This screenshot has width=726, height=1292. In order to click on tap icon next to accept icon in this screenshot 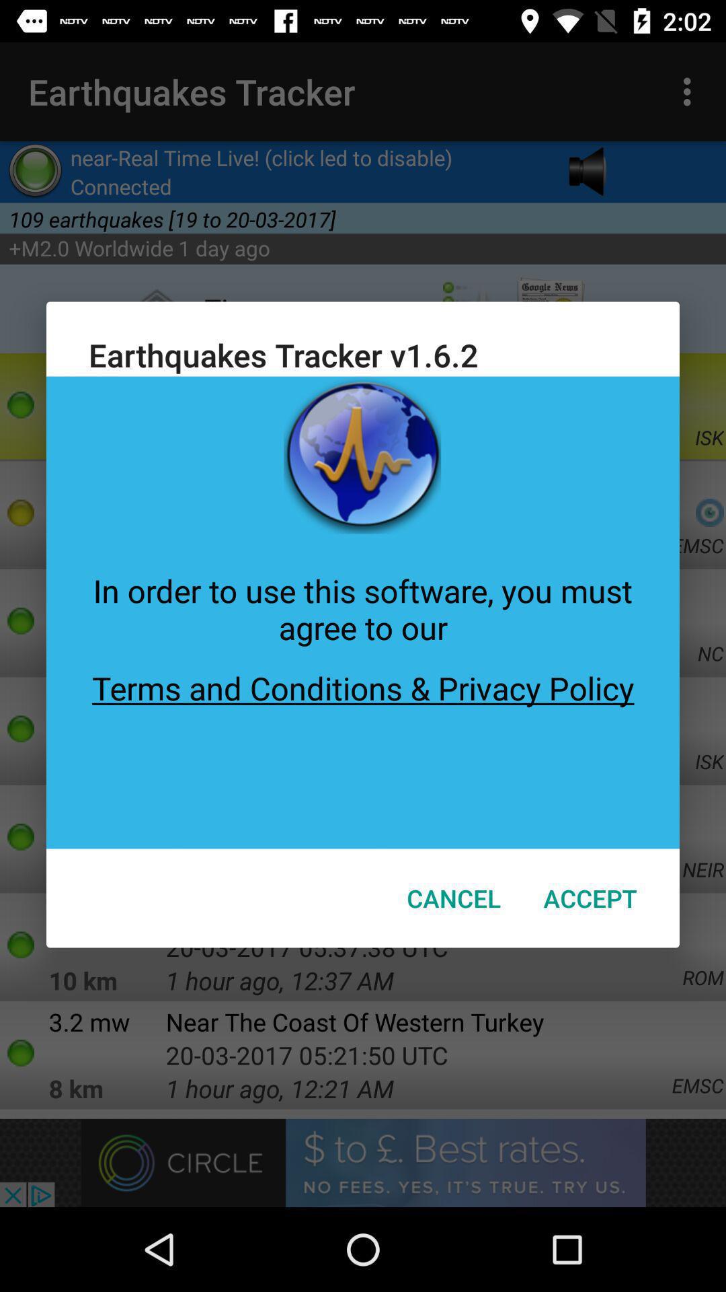, I will do `click(454, 898)`.